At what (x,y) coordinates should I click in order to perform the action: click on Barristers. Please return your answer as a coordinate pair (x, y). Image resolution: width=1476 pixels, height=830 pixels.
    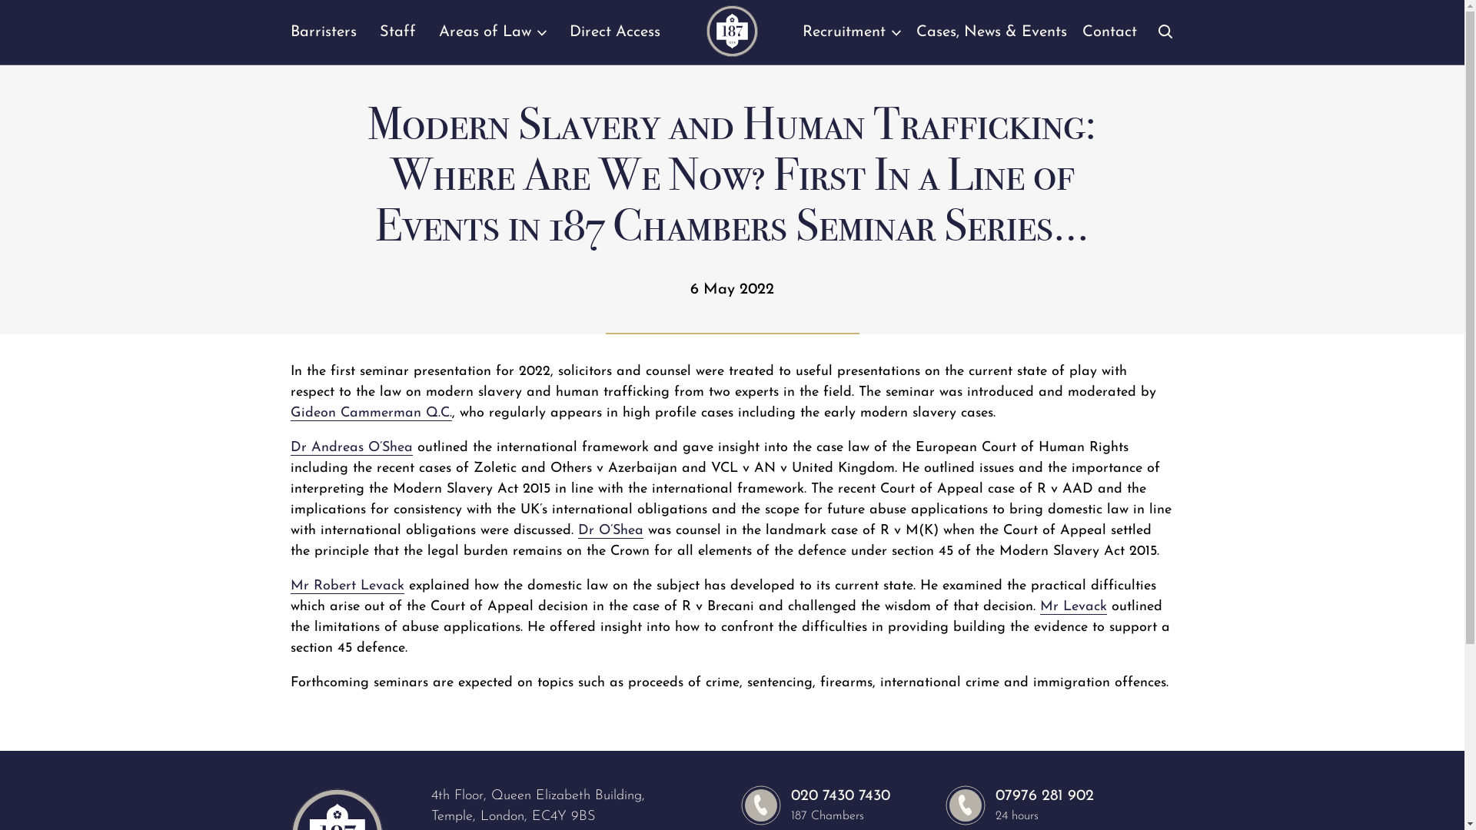
    Looking at the image, I should click on (324, 41).